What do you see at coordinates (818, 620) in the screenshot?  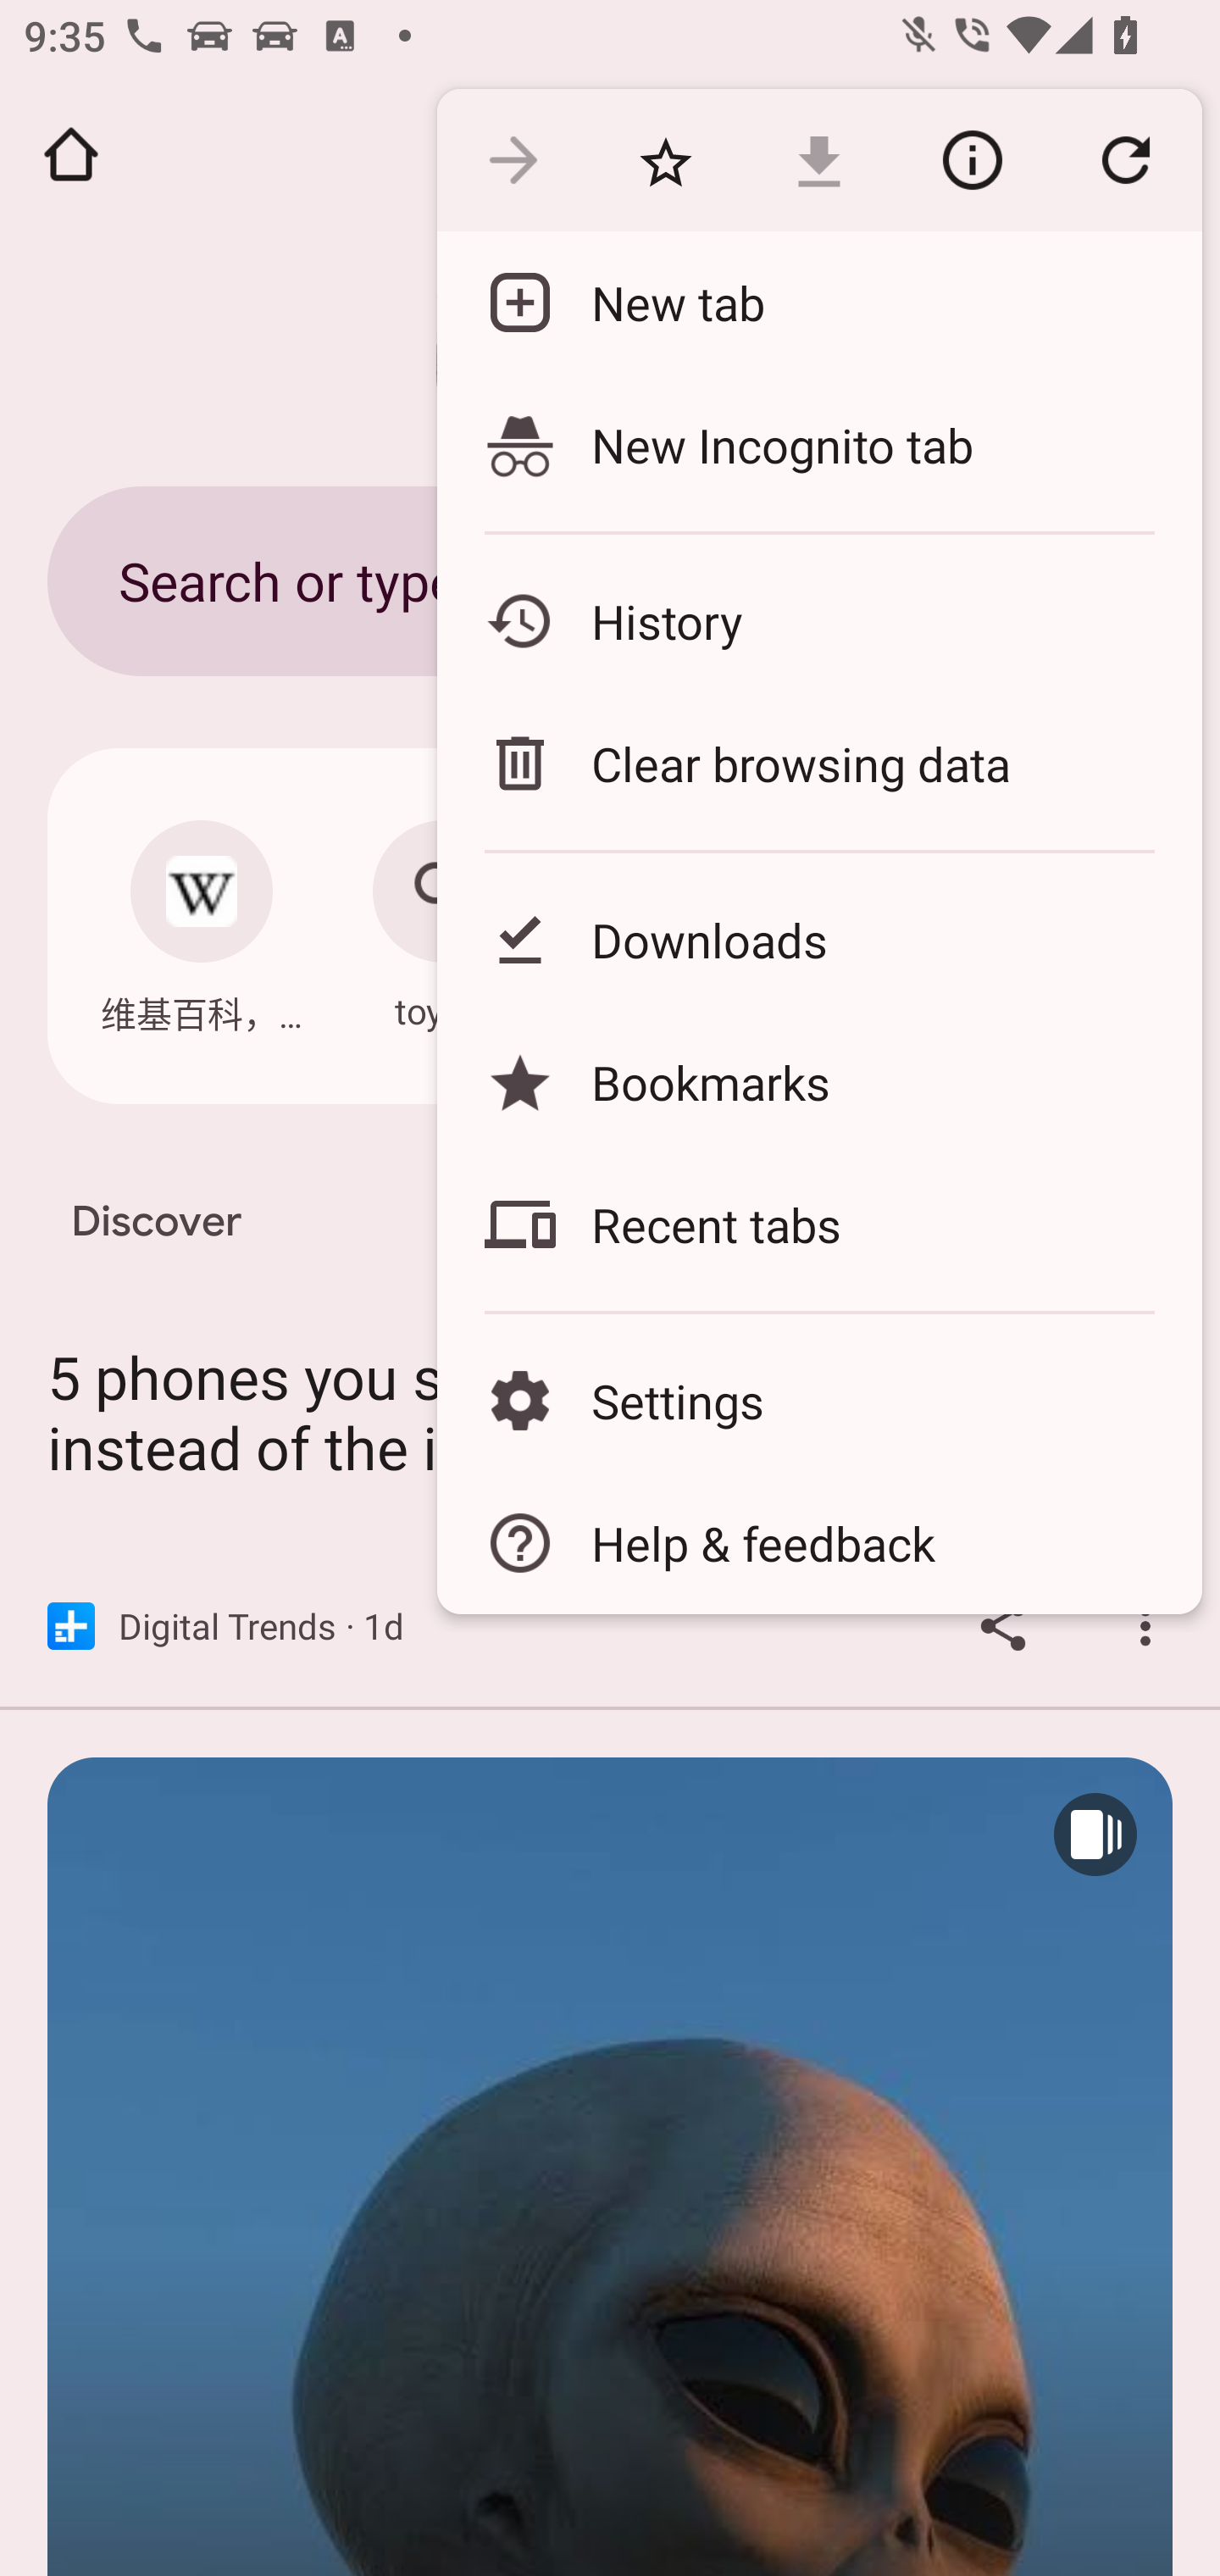 I see `History` at bounding box center [818, 620].